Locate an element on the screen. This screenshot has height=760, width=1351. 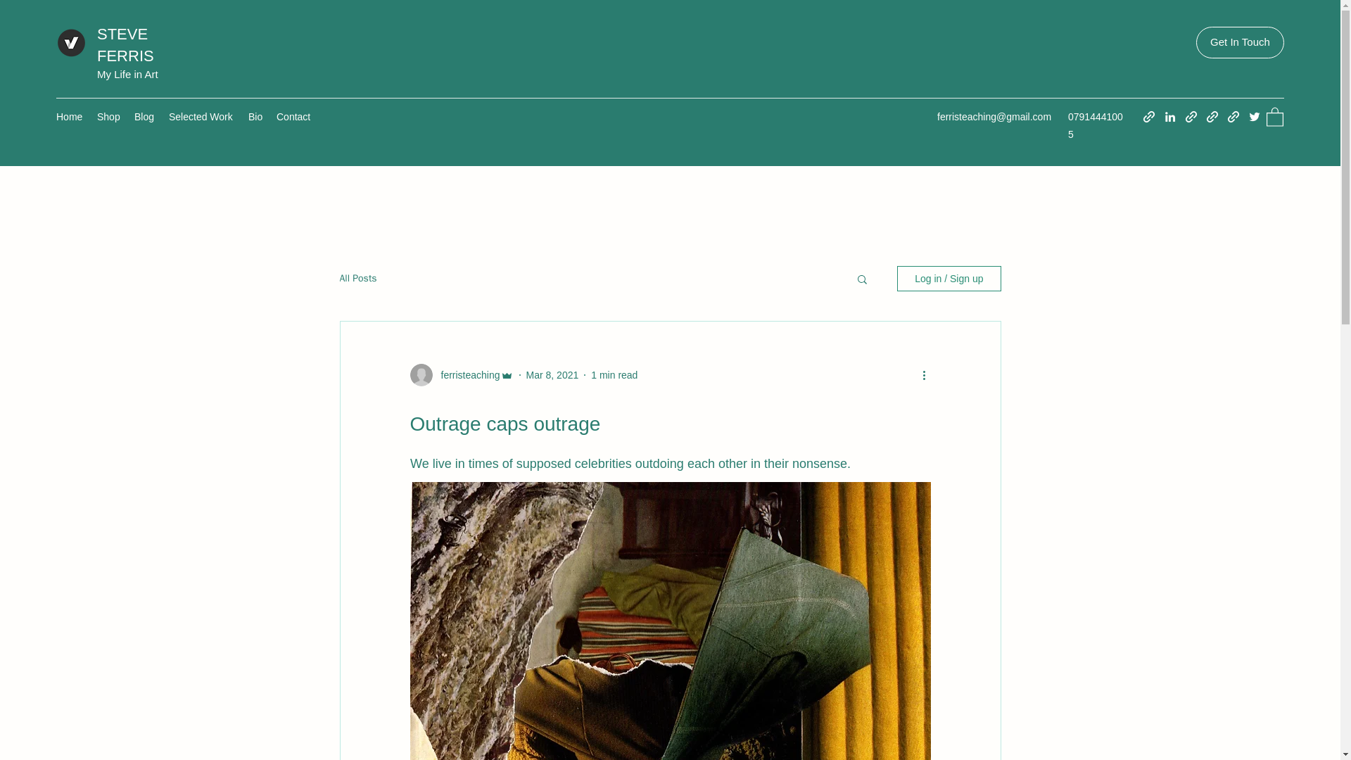
All Posts is located at coordinates (357, 279).